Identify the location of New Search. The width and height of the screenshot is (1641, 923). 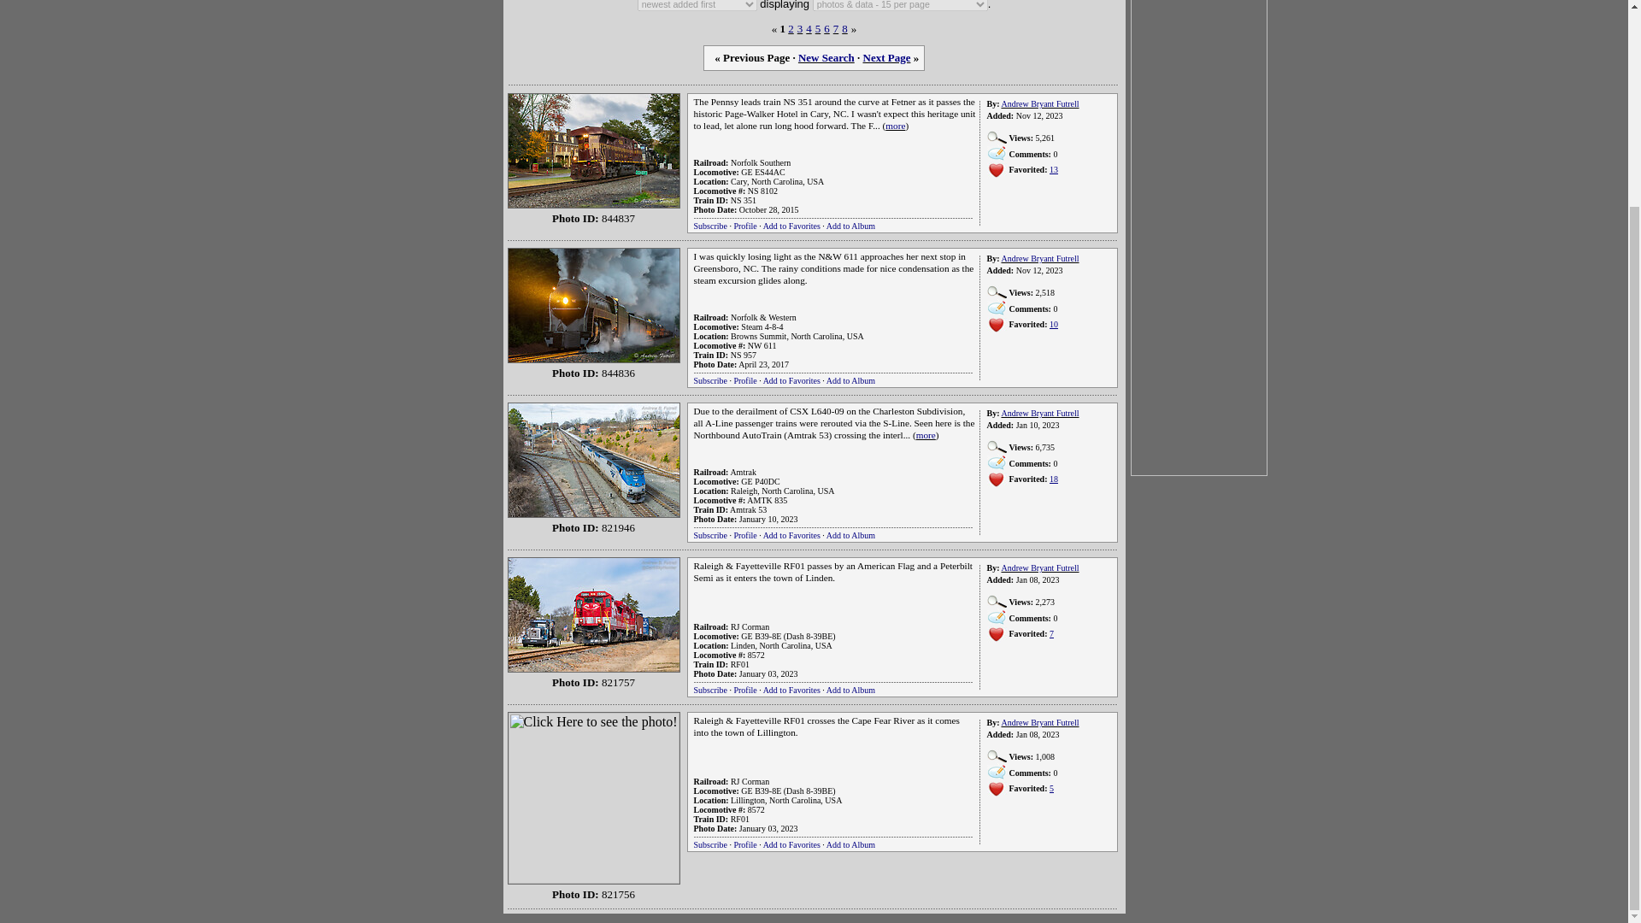
(826, 57).